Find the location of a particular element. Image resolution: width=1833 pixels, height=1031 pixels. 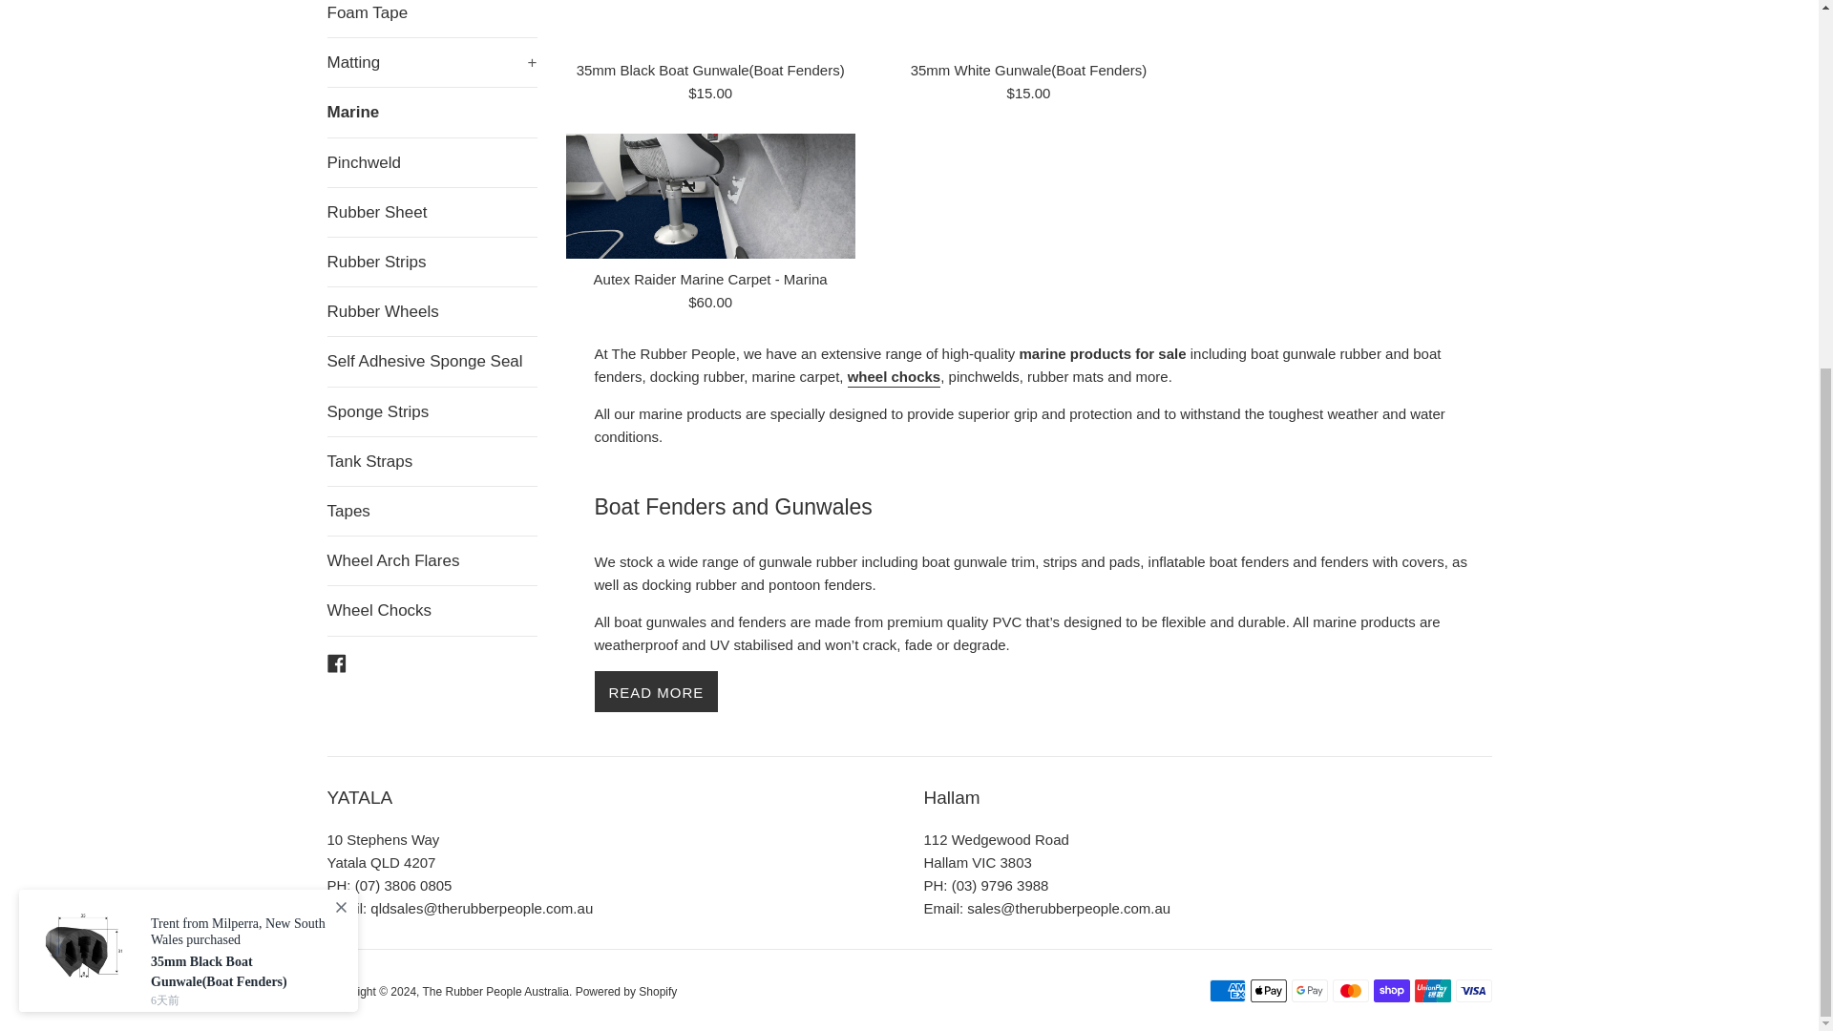

Shop Pay is located at coordinates (1391, 991).